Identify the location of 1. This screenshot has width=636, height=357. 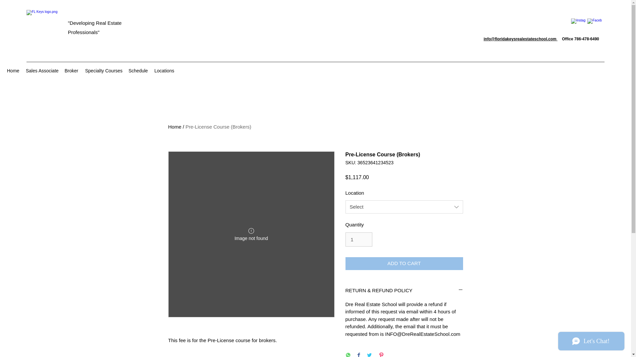
(358, 240).